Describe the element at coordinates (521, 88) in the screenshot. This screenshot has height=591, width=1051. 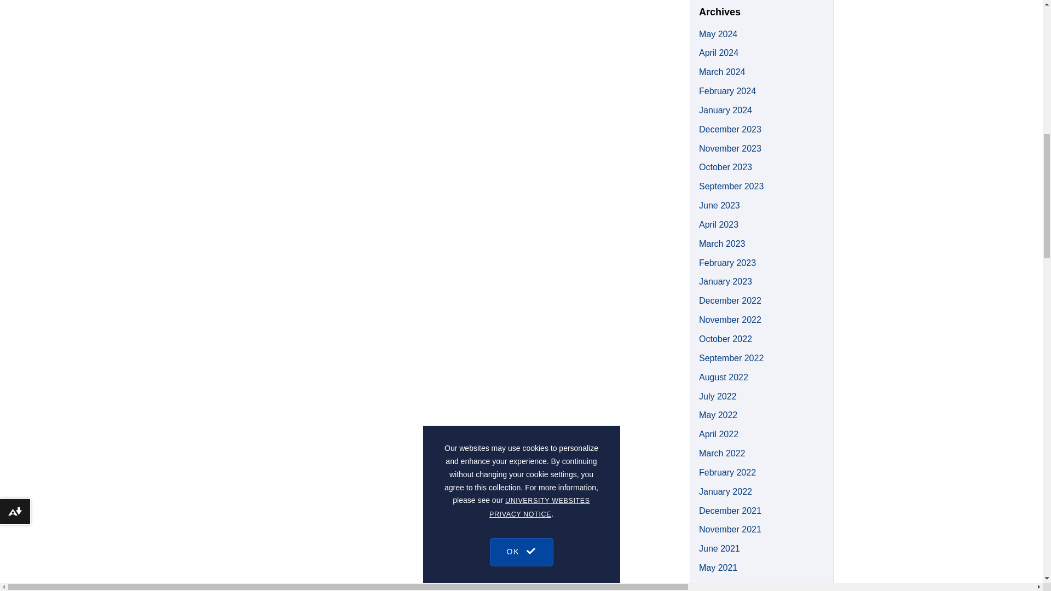
I see `OK` at that location.